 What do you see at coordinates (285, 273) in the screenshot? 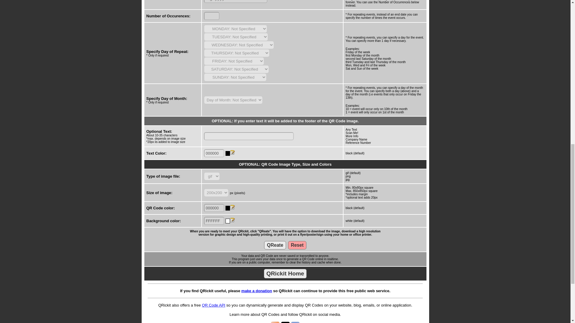
I see `QRickit Home` at bounding box center [285, 273].